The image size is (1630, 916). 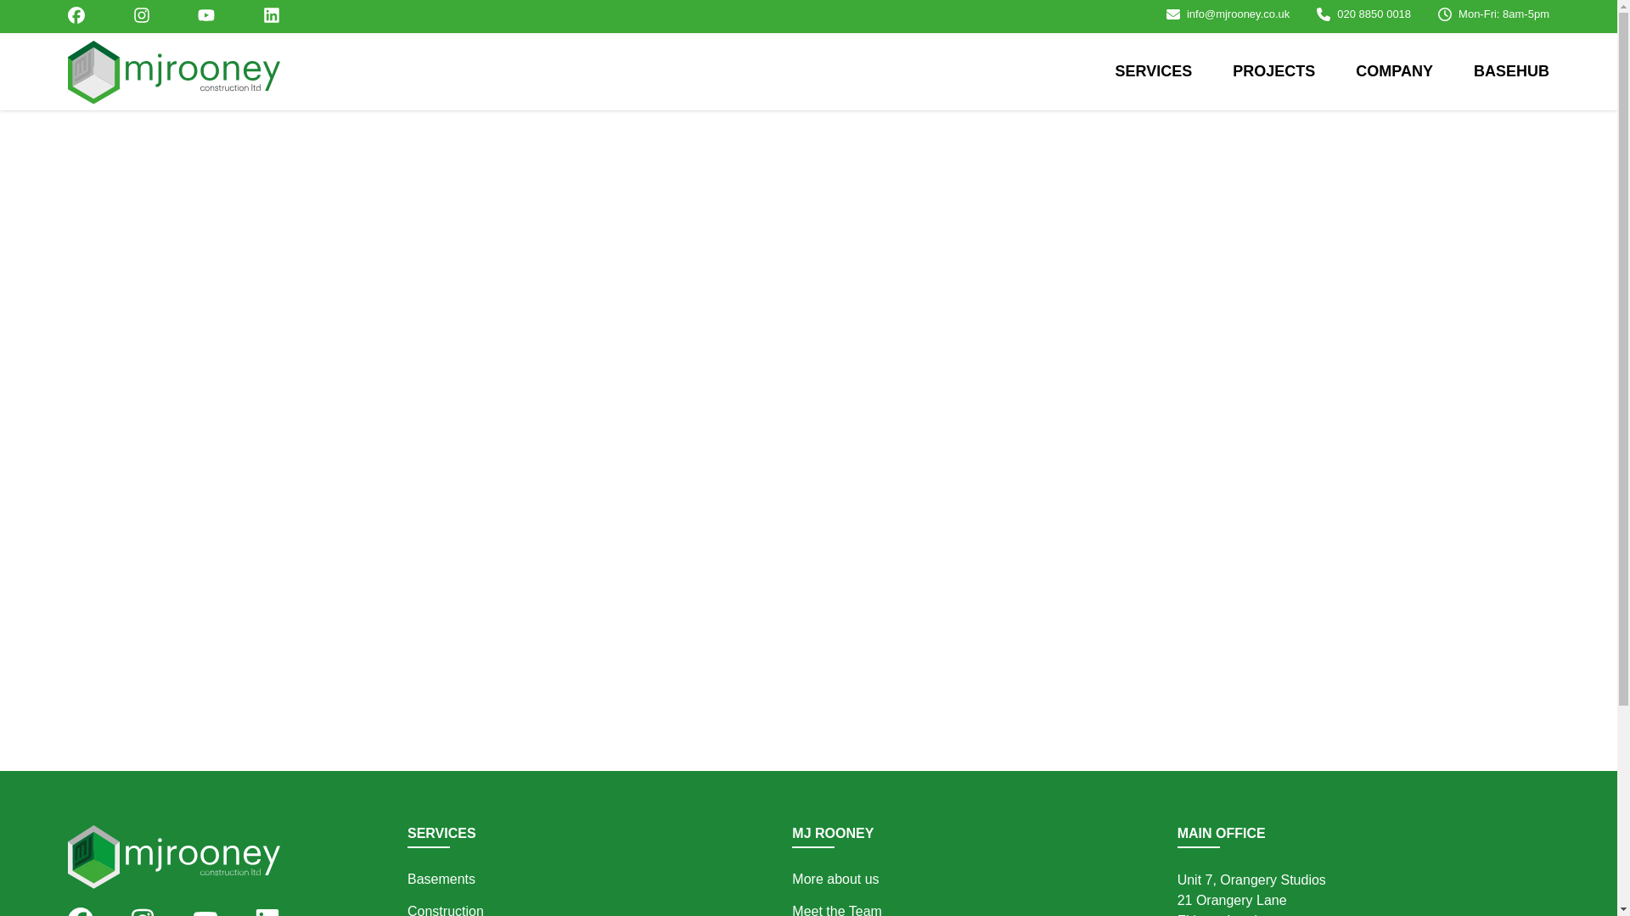 What do you see at coordinates (1273, 71) in the screenshot?
I see `PROJECTS` at bounding box center [1273, 71].